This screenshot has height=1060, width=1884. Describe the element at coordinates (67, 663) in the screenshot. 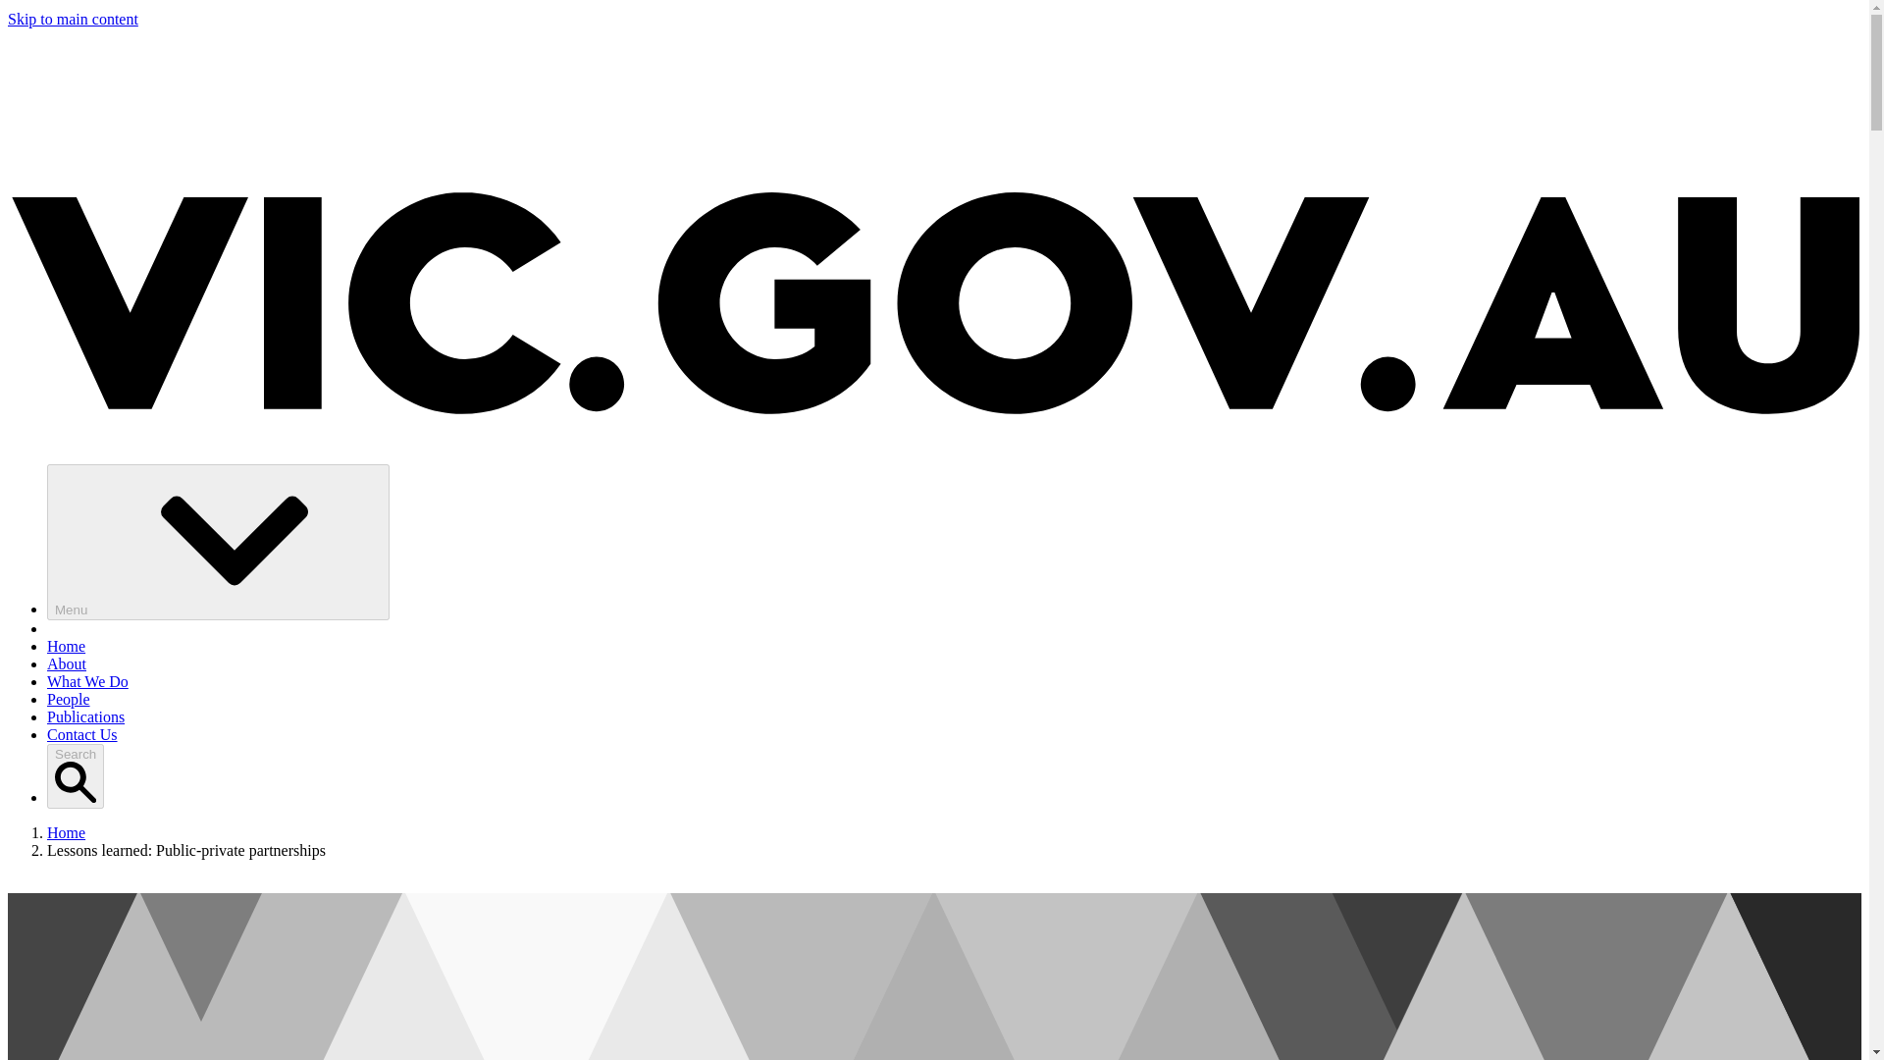

I see `About` at that location.